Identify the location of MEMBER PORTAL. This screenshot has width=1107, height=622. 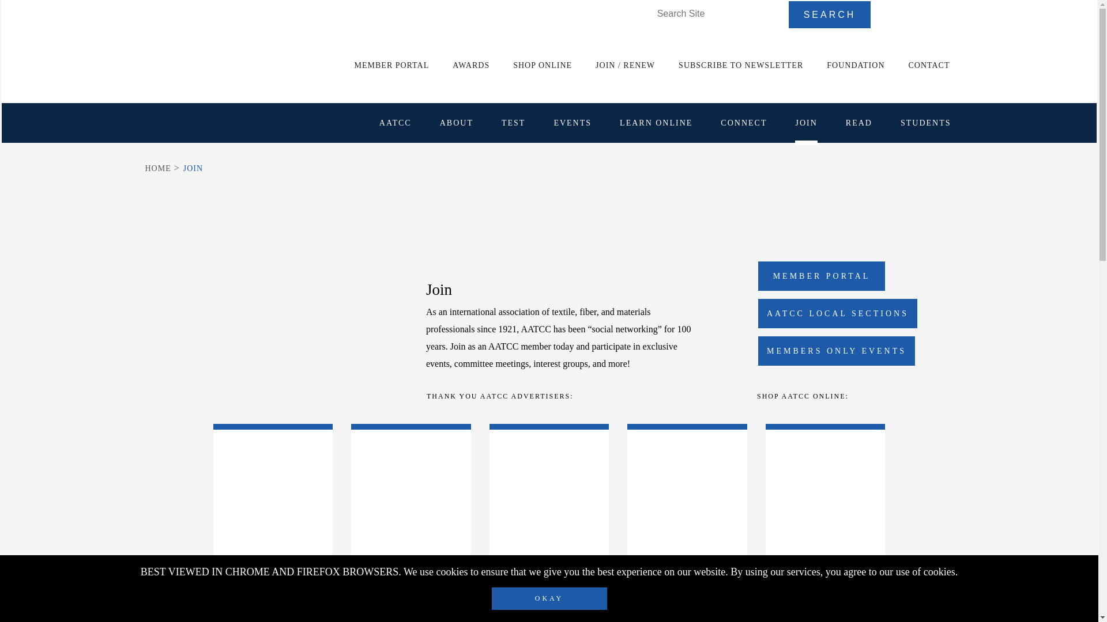
(391, 66).